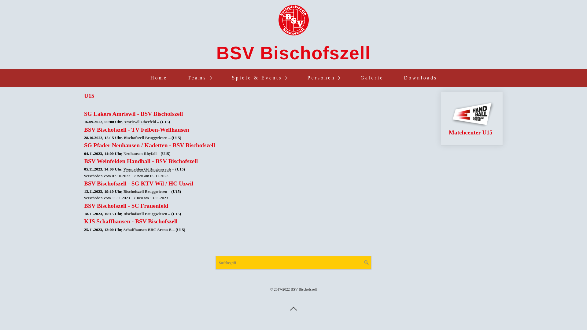  Describe the element at coordinates (147, 230) in the screenshot. I see `Schaffhausen BBC Arena B` at that location.